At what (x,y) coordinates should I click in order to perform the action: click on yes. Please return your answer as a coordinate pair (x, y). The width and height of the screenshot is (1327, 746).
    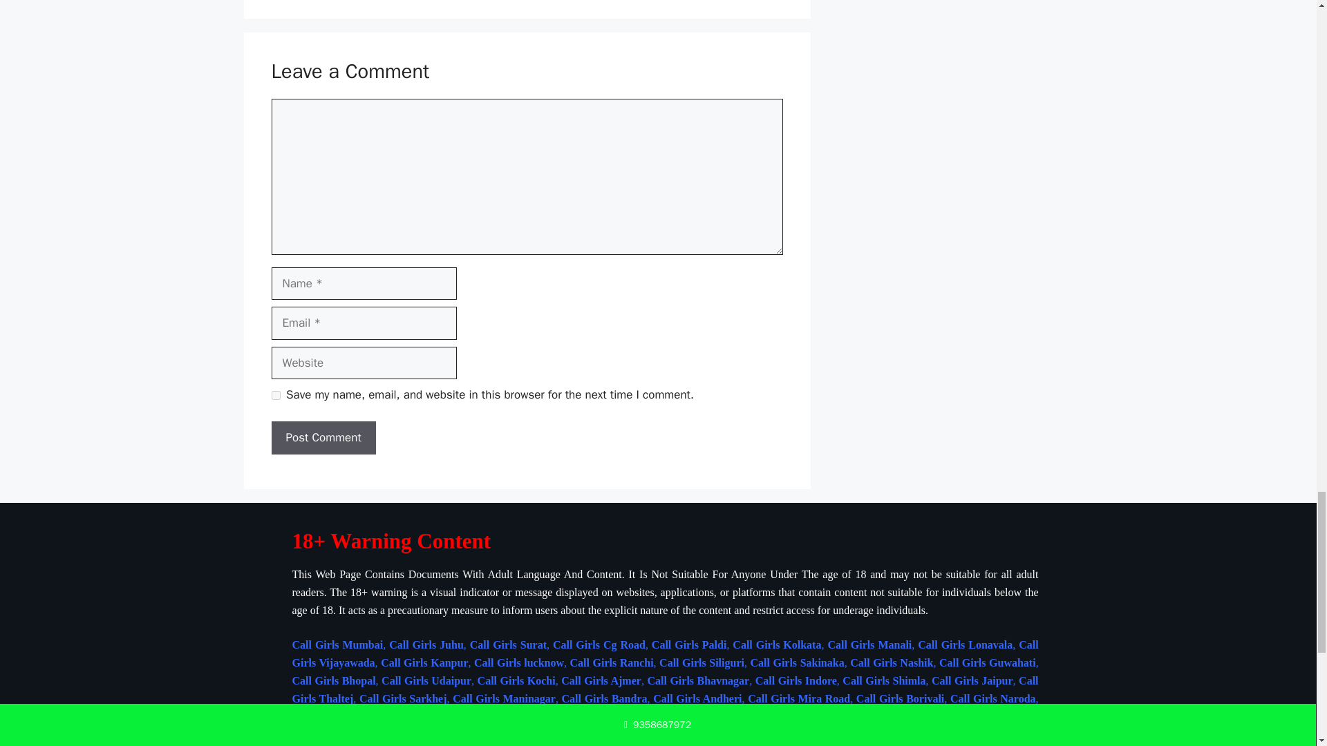
    Looking at the image, I should click on (275, 395).